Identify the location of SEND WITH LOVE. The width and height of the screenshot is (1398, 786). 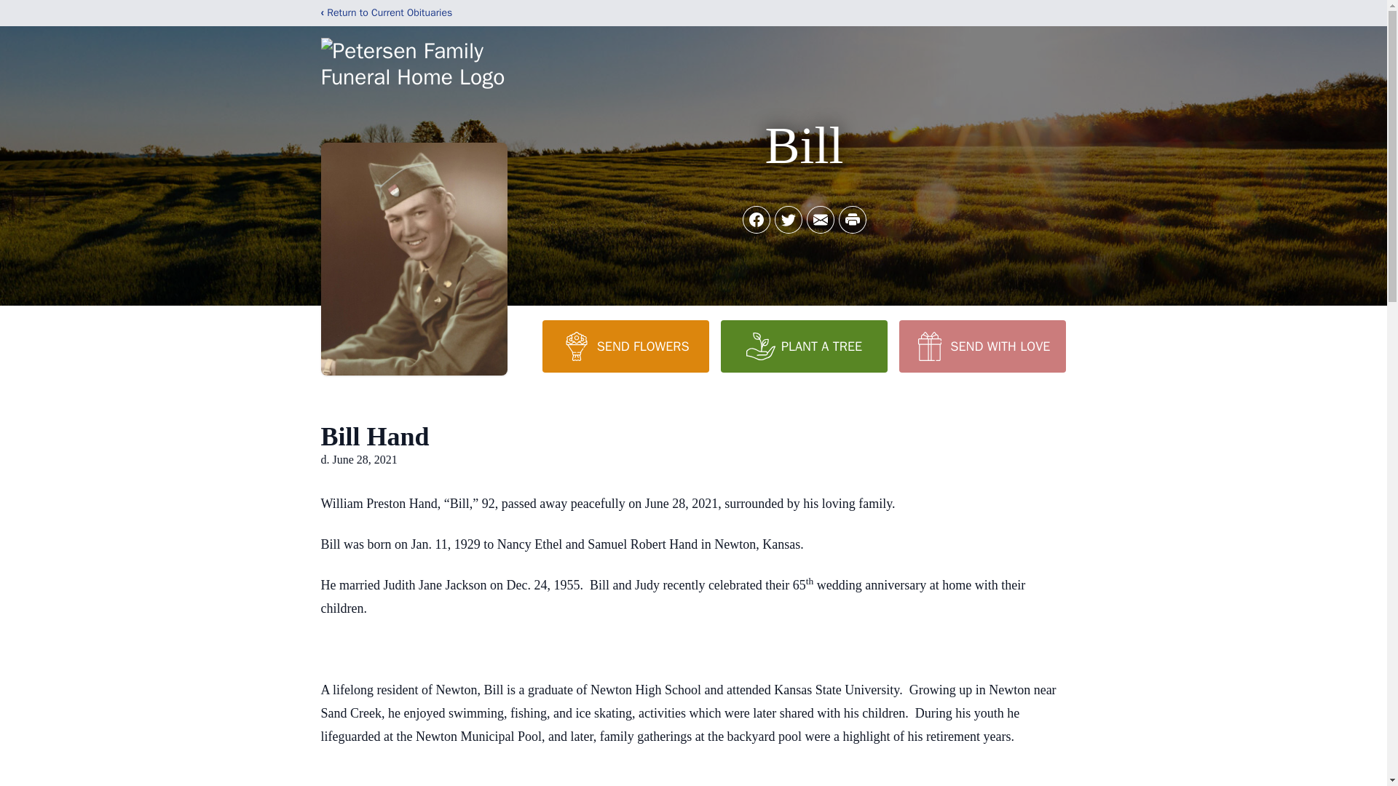
(982, 346).